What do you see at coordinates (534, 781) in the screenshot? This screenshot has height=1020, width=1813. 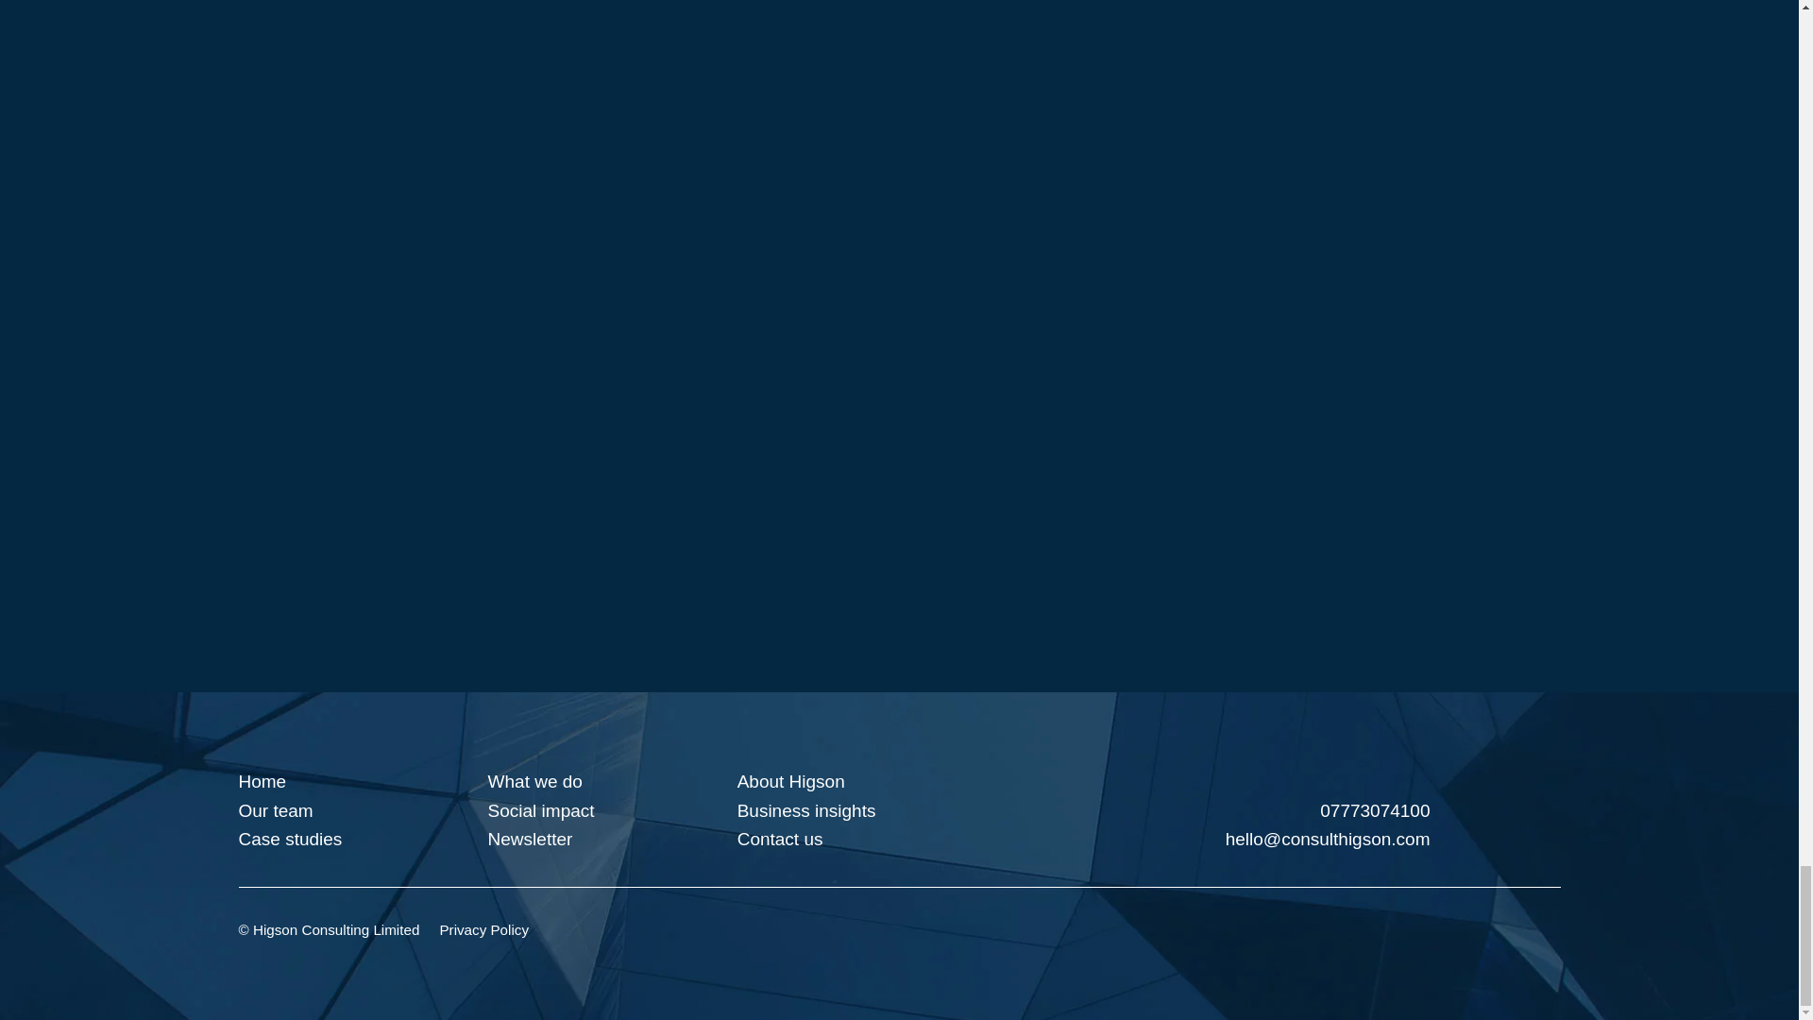 I see `What we do` at bounding box center [534, 781].